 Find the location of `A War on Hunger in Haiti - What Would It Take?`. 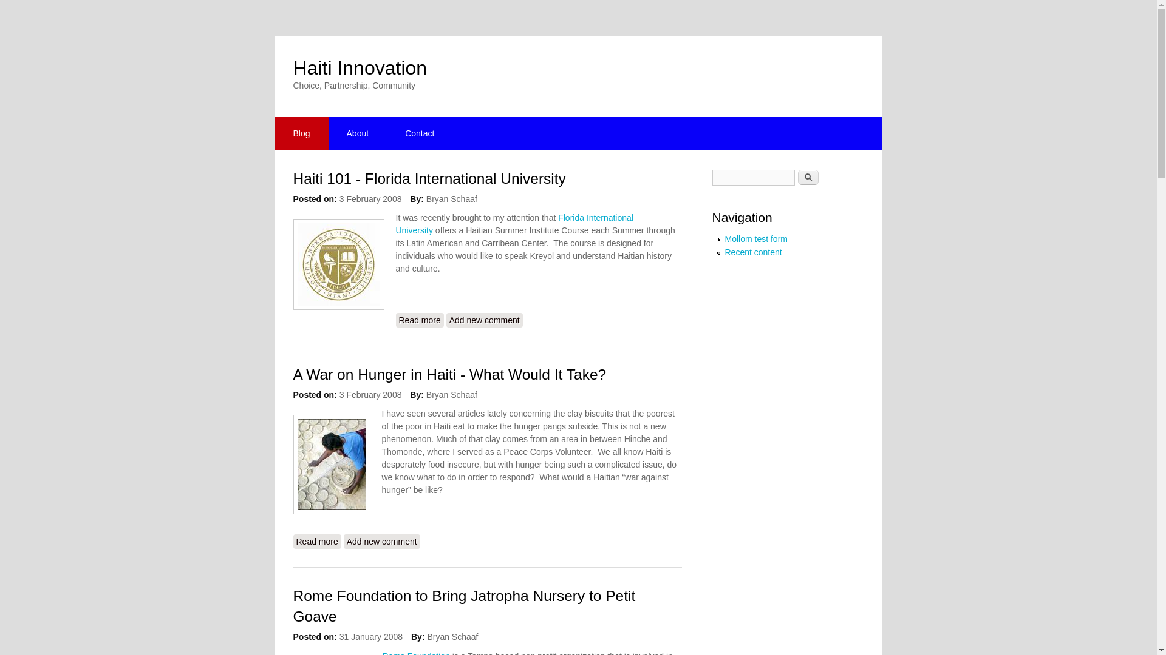

A War on Hunger in Haiti - What Would It Take? is located at coordinates (464, 606).